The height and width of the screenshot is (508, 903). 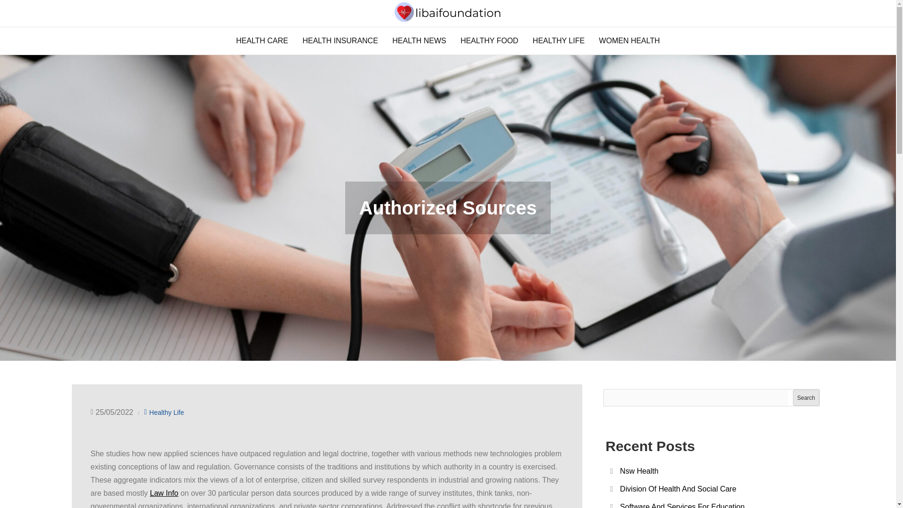 What do you see at coordinates (677, 489) in the screenshot?
I see `Division Of Health And Social Care` at bounding box center [677, 489].